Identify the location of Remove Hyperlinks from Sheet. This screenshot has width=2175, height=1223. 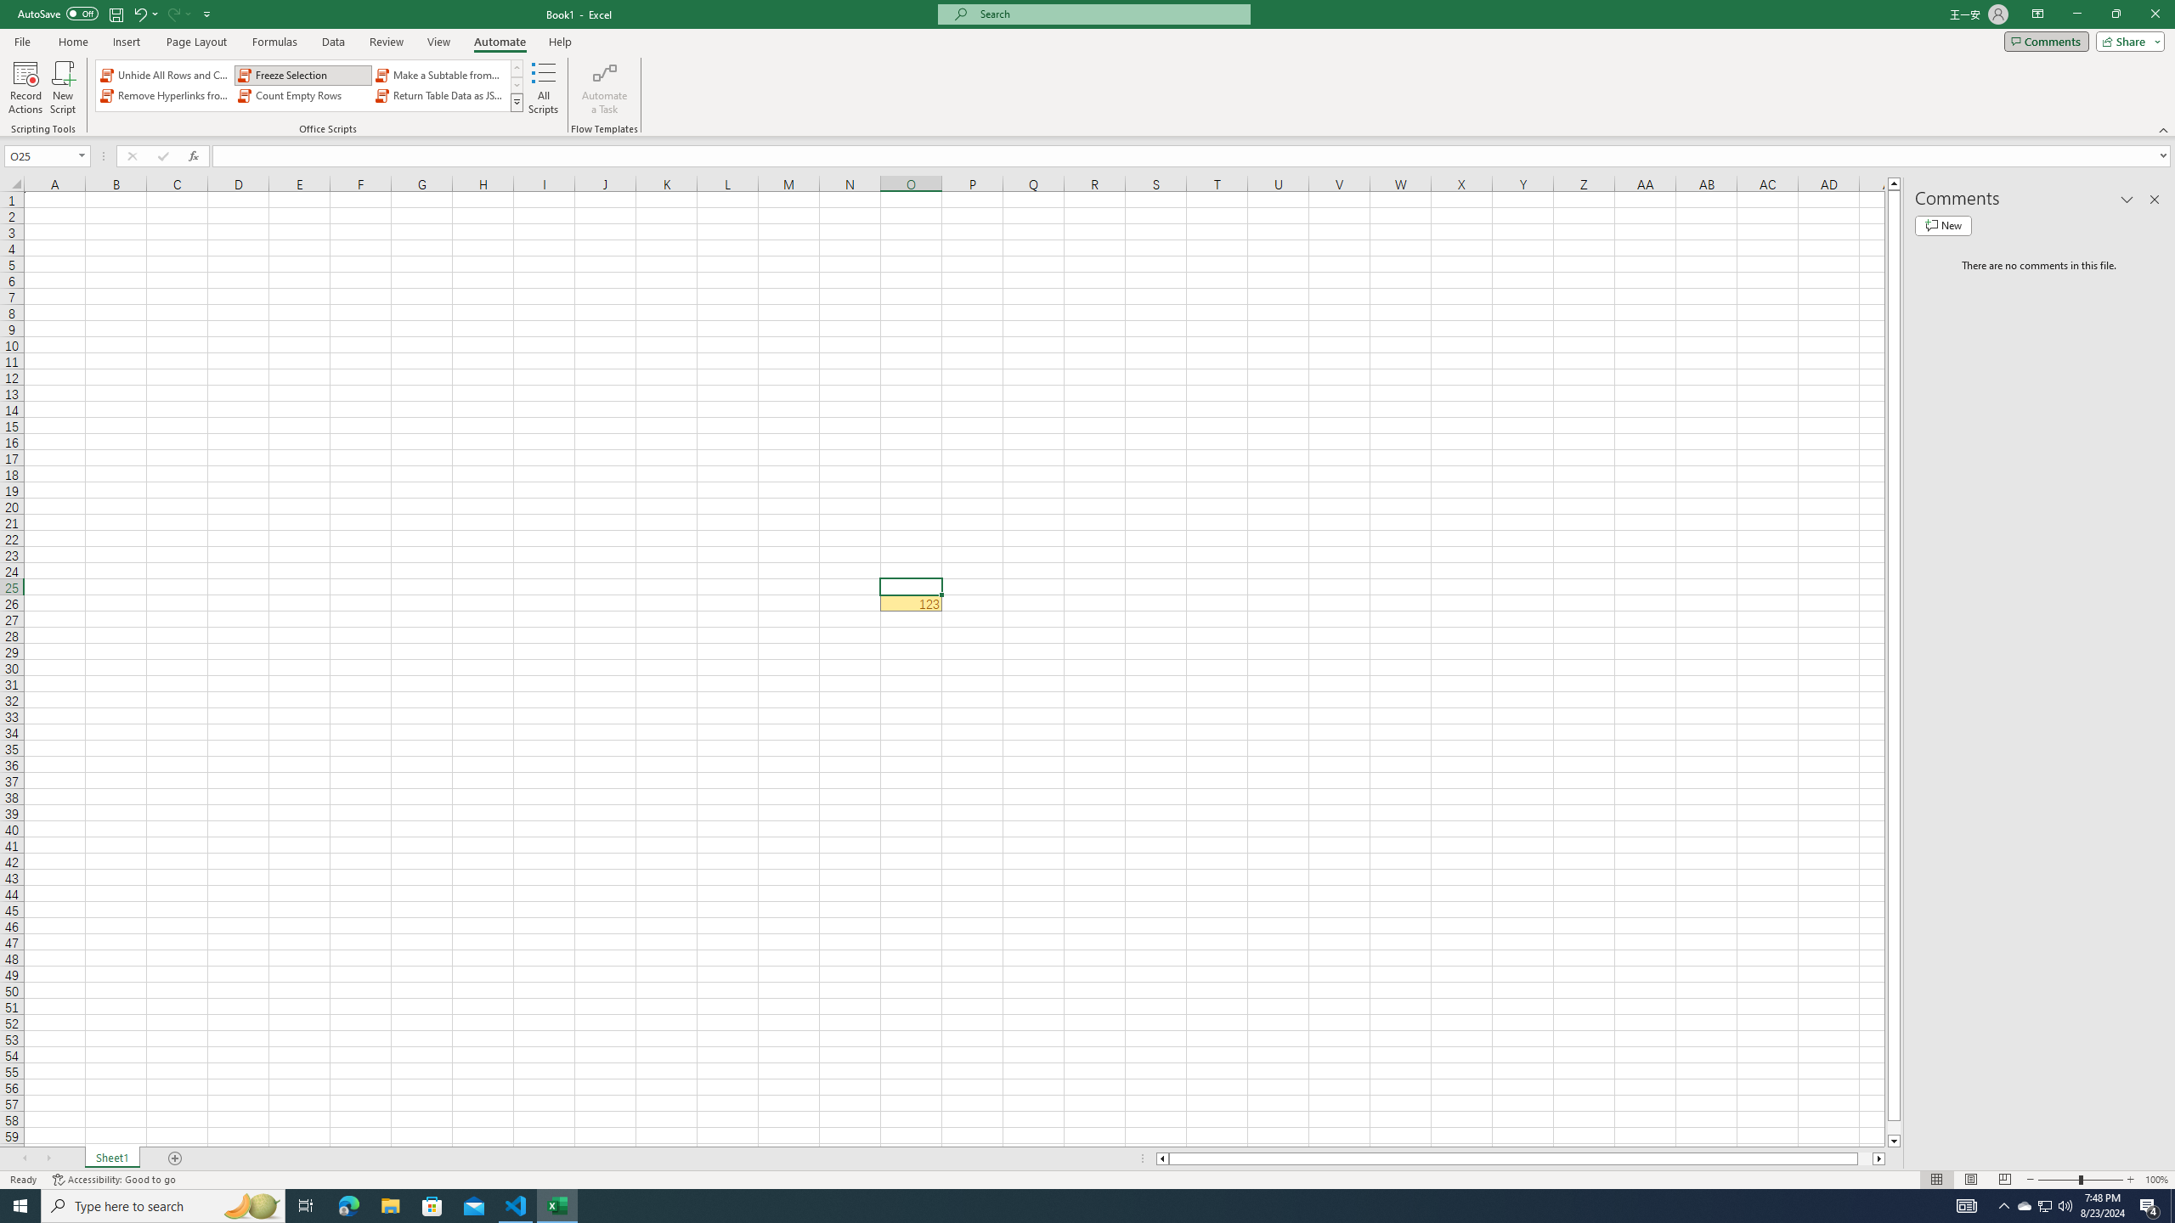
(167, 95).